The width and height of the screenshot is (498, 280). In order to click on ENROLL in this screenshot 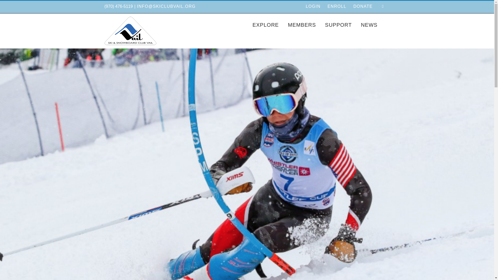, I will do `click(337, 6)`.